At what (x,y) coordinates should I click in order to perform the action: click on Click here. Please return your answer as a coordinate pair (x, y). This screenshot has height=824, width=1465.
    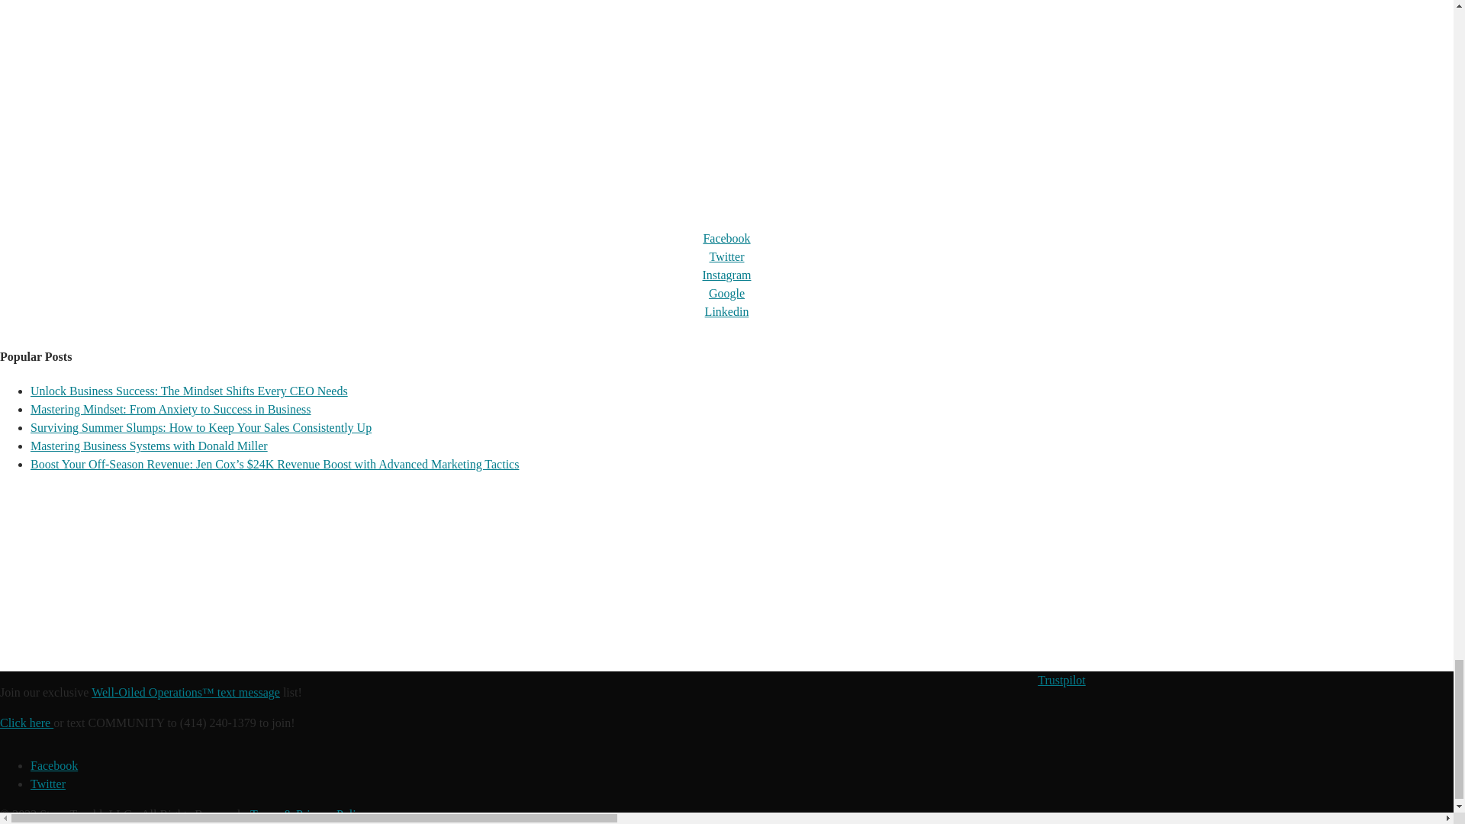
    Looking at the image, I should click on (26, 722).